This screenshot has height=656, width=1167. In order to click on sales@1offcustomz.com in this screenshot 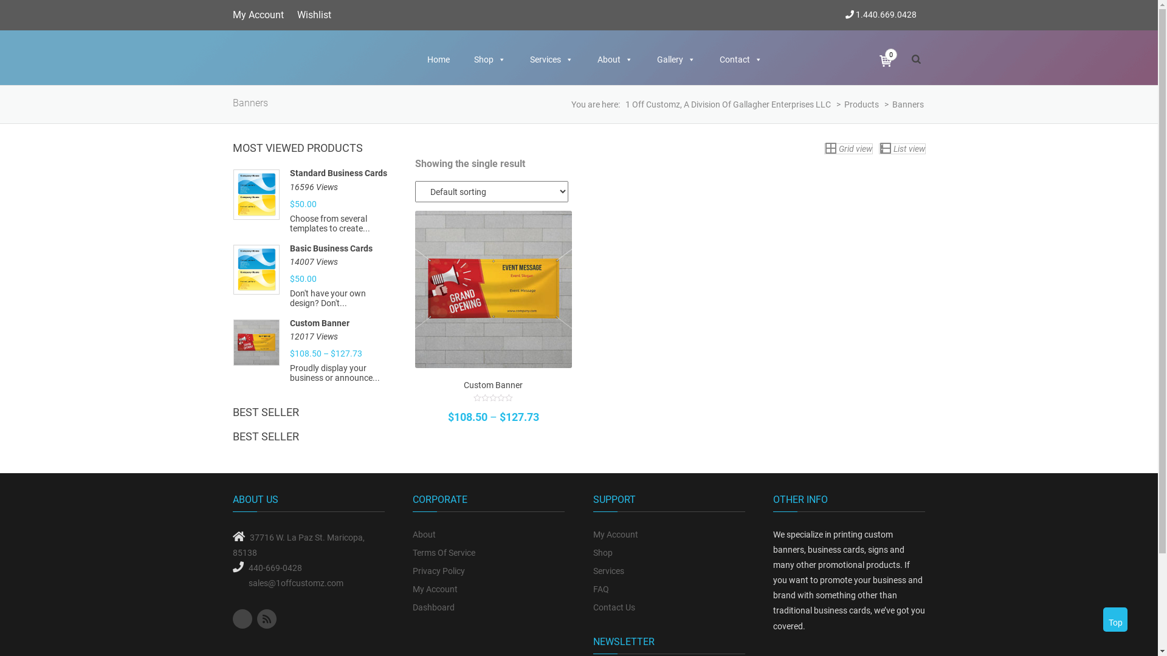, I will do `click(295, 583)`.